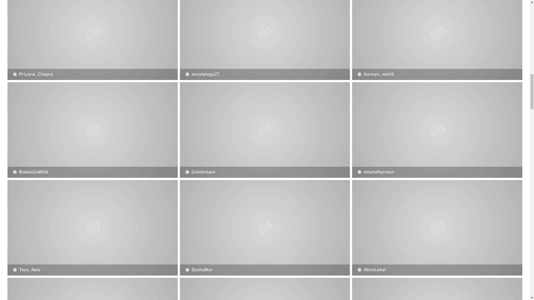 Image resolution: width=534 pixels, height=300 pixels. What do you see at coordinates (437, 228) in the screenshot?
I see `AliceLebel` at bounding box center [437, 228].